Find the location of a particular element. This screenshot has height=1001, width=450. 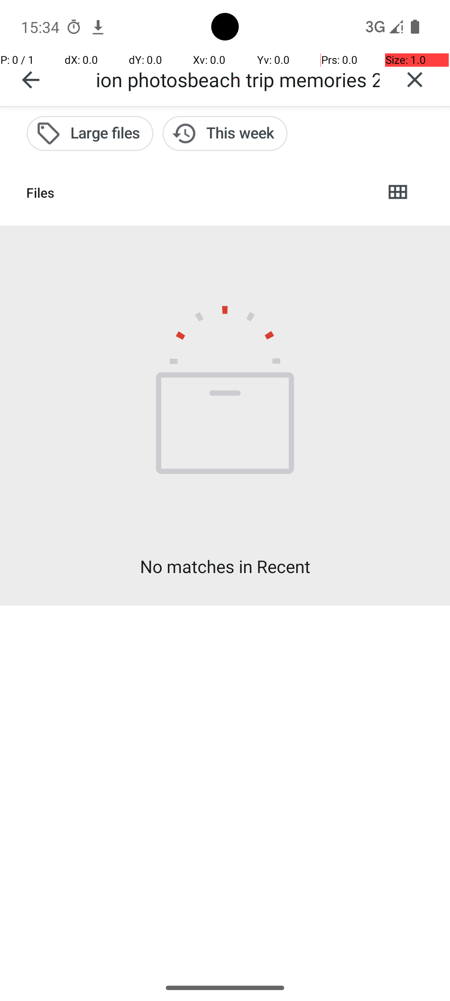

Chrome notification: www.espn.com is located at coordinates (98, 27).